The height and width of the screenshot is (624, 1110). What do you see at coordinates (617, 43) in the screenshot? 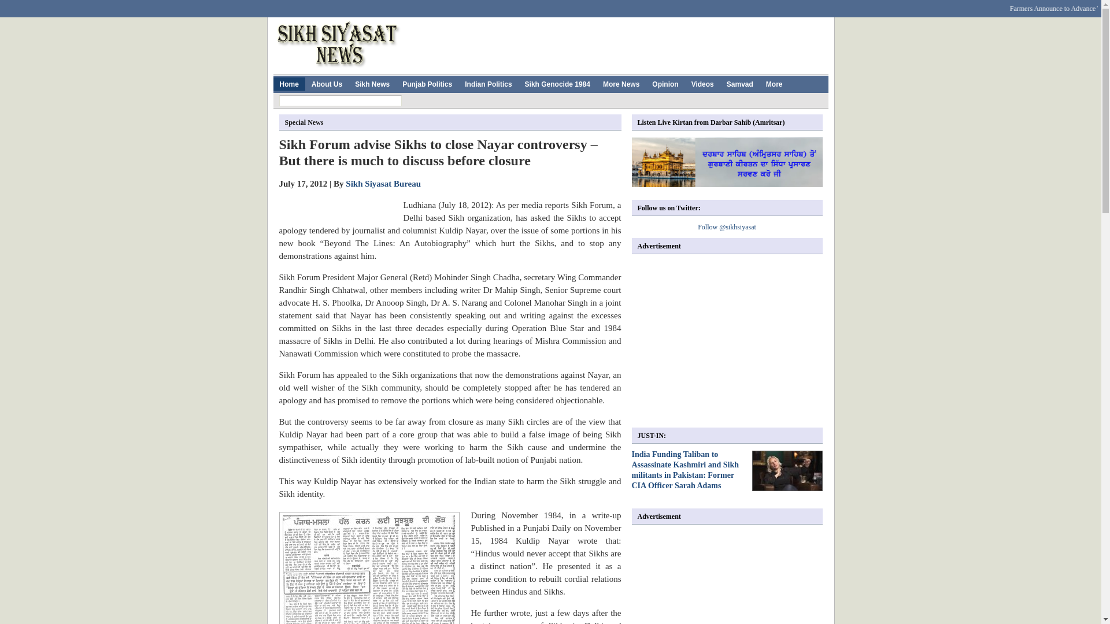
I see `Advertisement` at bounding box center [617, 43].